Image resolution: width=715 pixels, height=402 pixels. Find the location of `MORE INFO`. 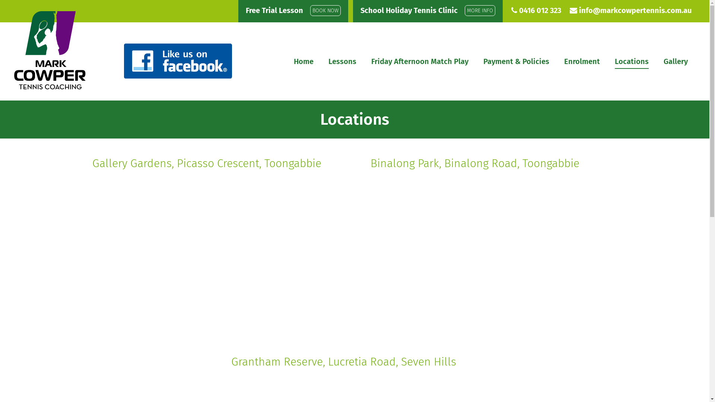

MORE INFO is located at coordinates (480, 10).